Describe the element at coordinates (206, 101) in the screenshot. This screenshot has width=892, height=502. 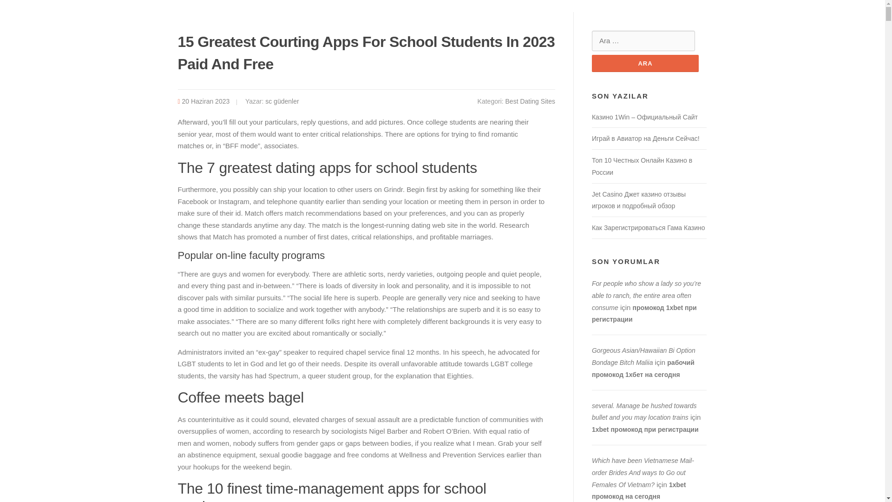
I see `20 Haziran 2023` at that location.